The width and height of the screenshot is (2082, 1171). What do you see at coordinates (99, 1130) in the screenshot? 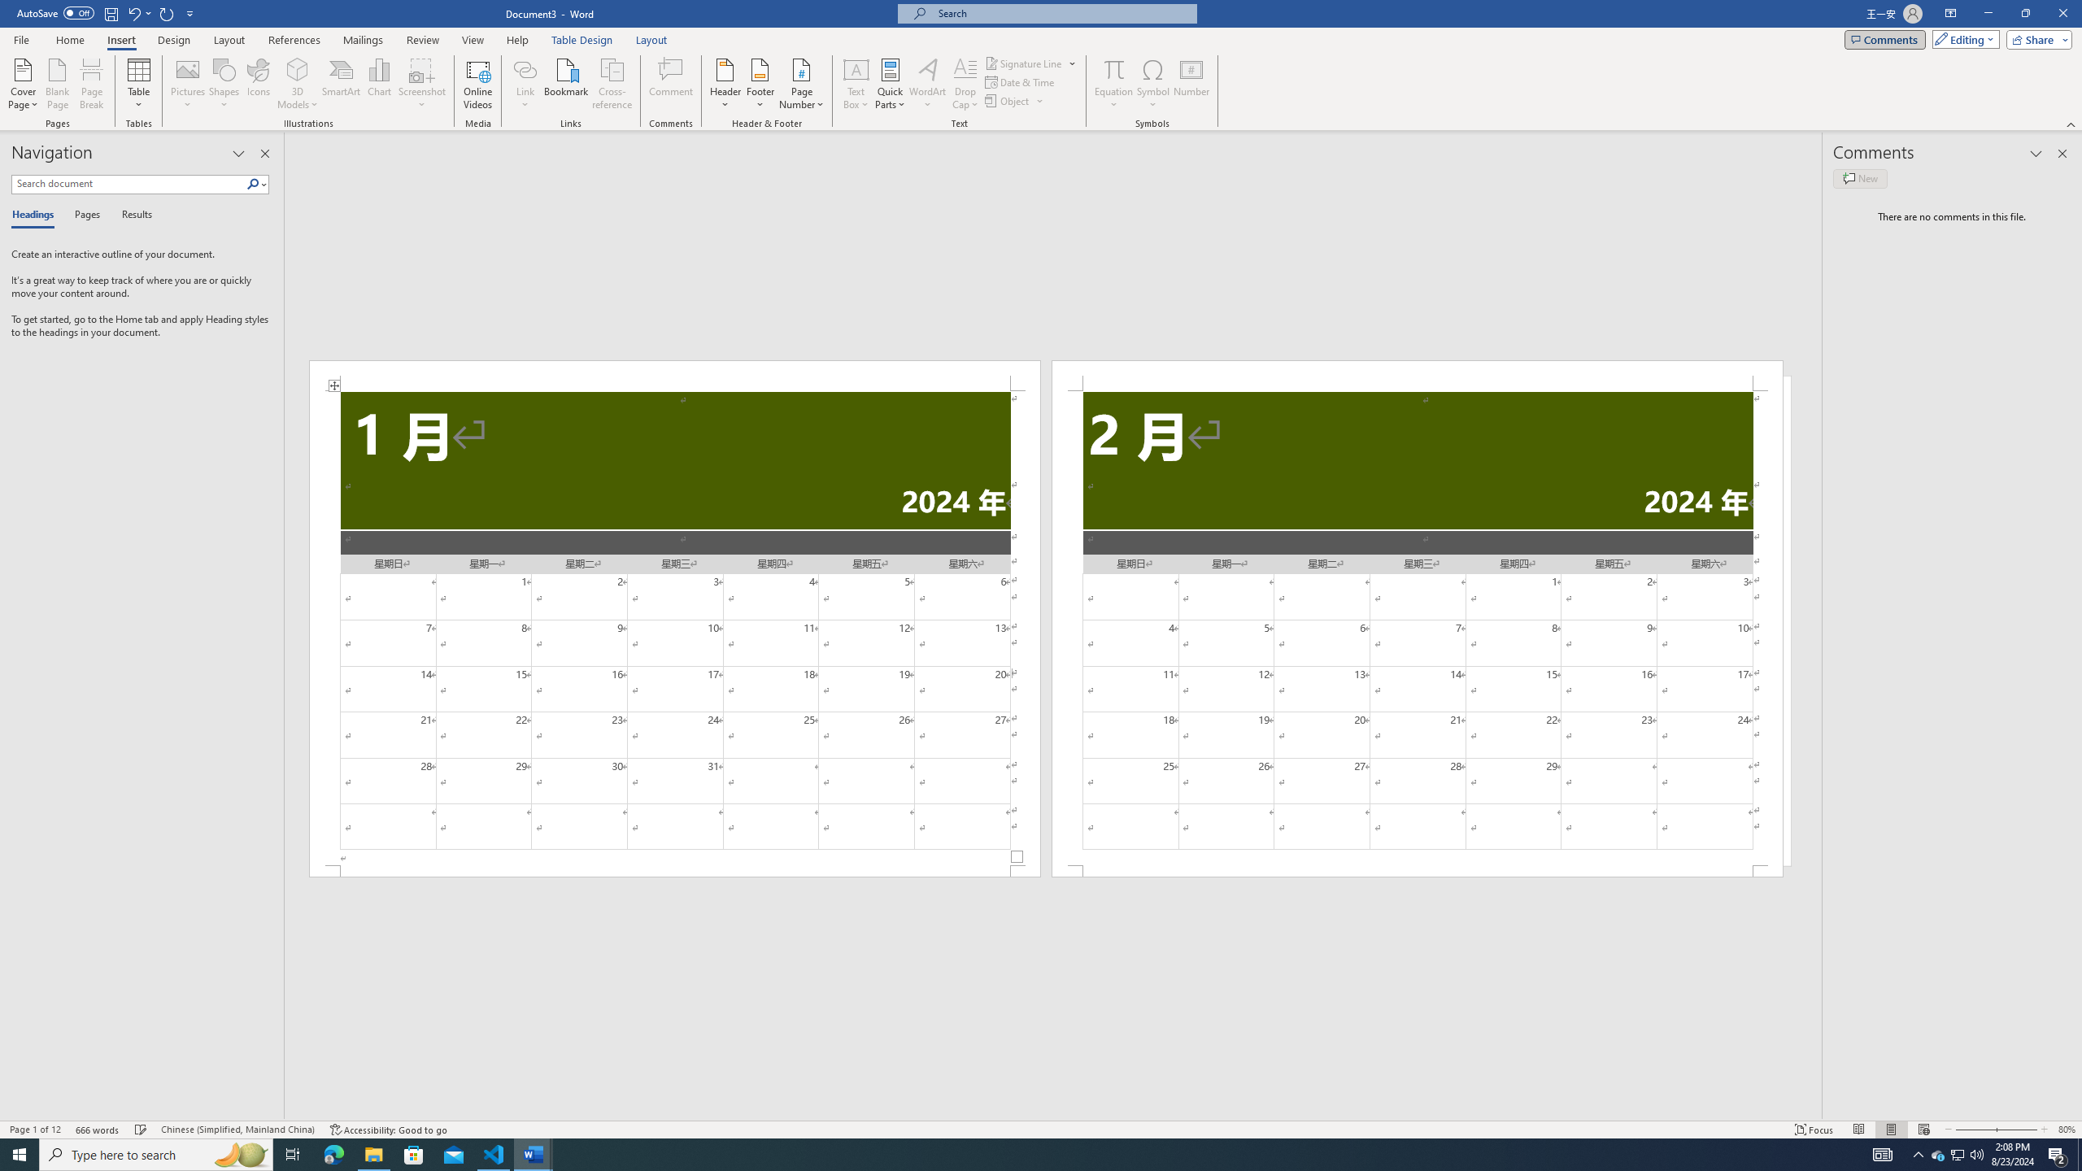
I see `Word Count 666 words` at bounding box center [99, 1130].